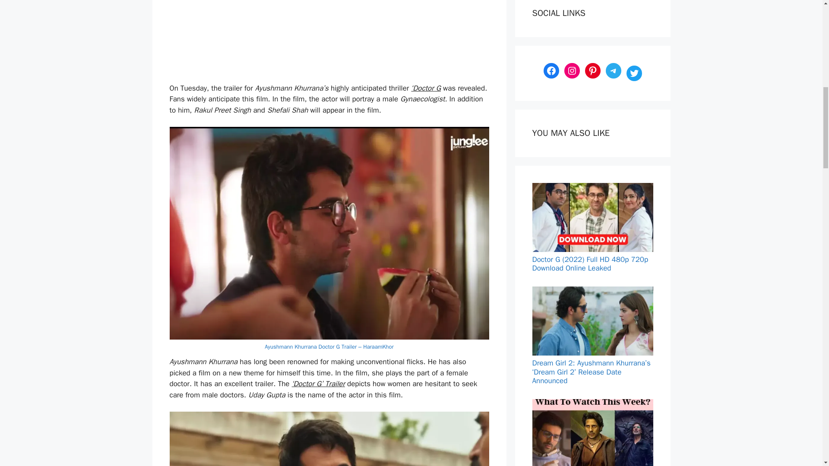 Image resolution: width=829 pixels, height=466 pixels. Describe the element at coordinates (329, 438) in the screenshot. I see `Doctor G Trailer Review - HaraamKhor` at that location.